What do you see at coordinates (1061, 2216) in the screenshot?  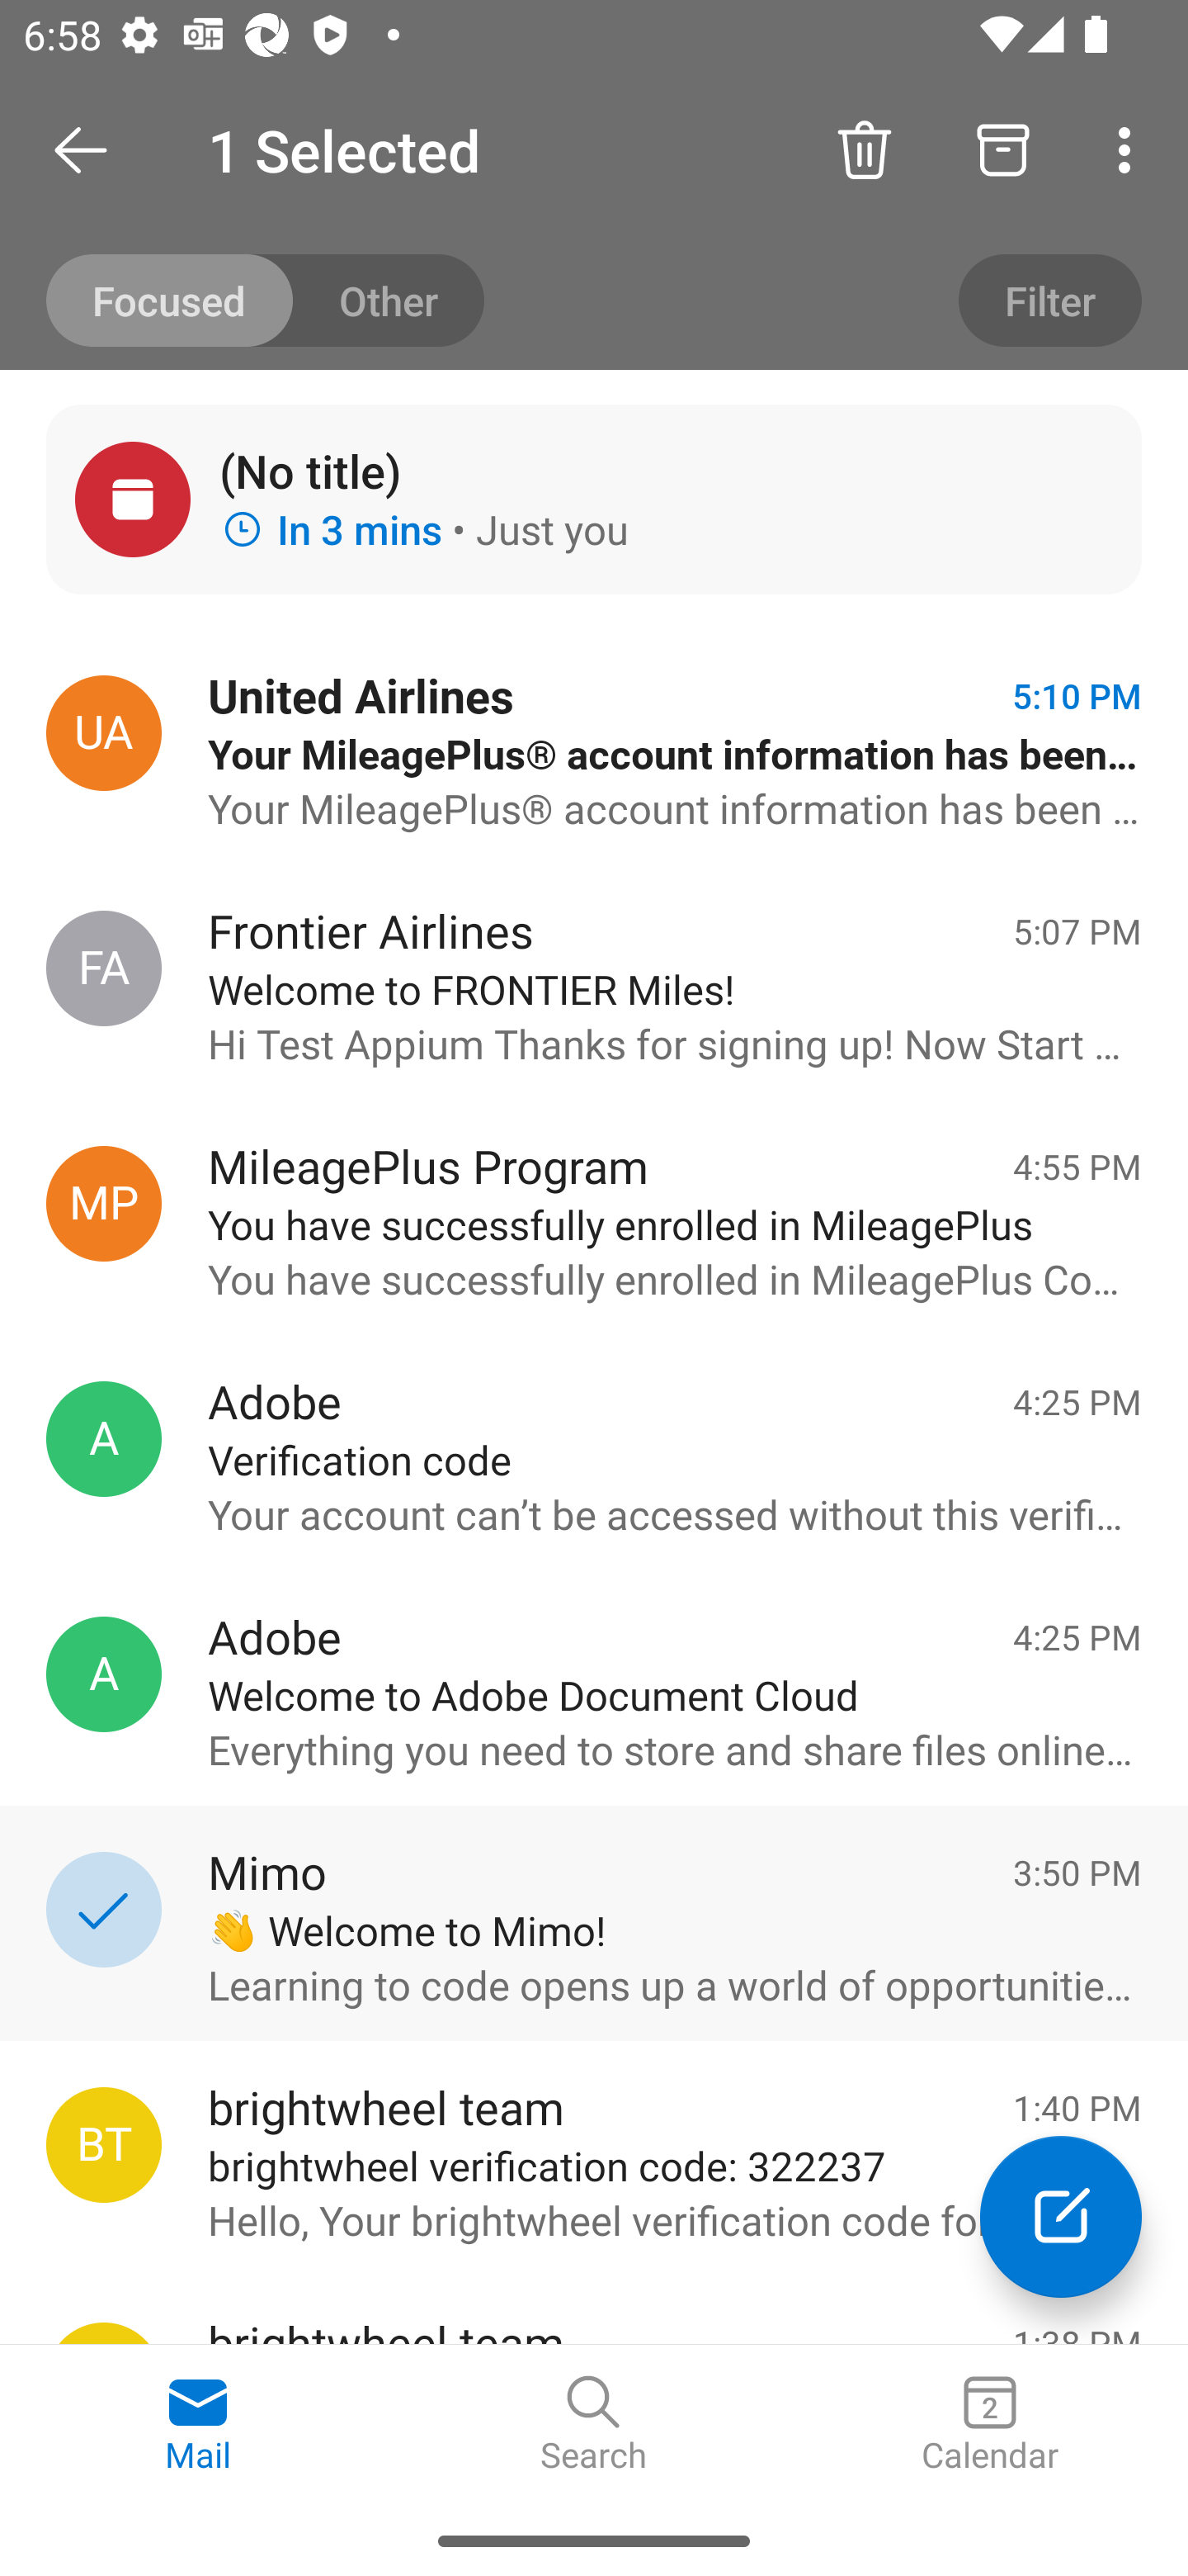 I see `Compose` at bounding box center [1061, 2216].